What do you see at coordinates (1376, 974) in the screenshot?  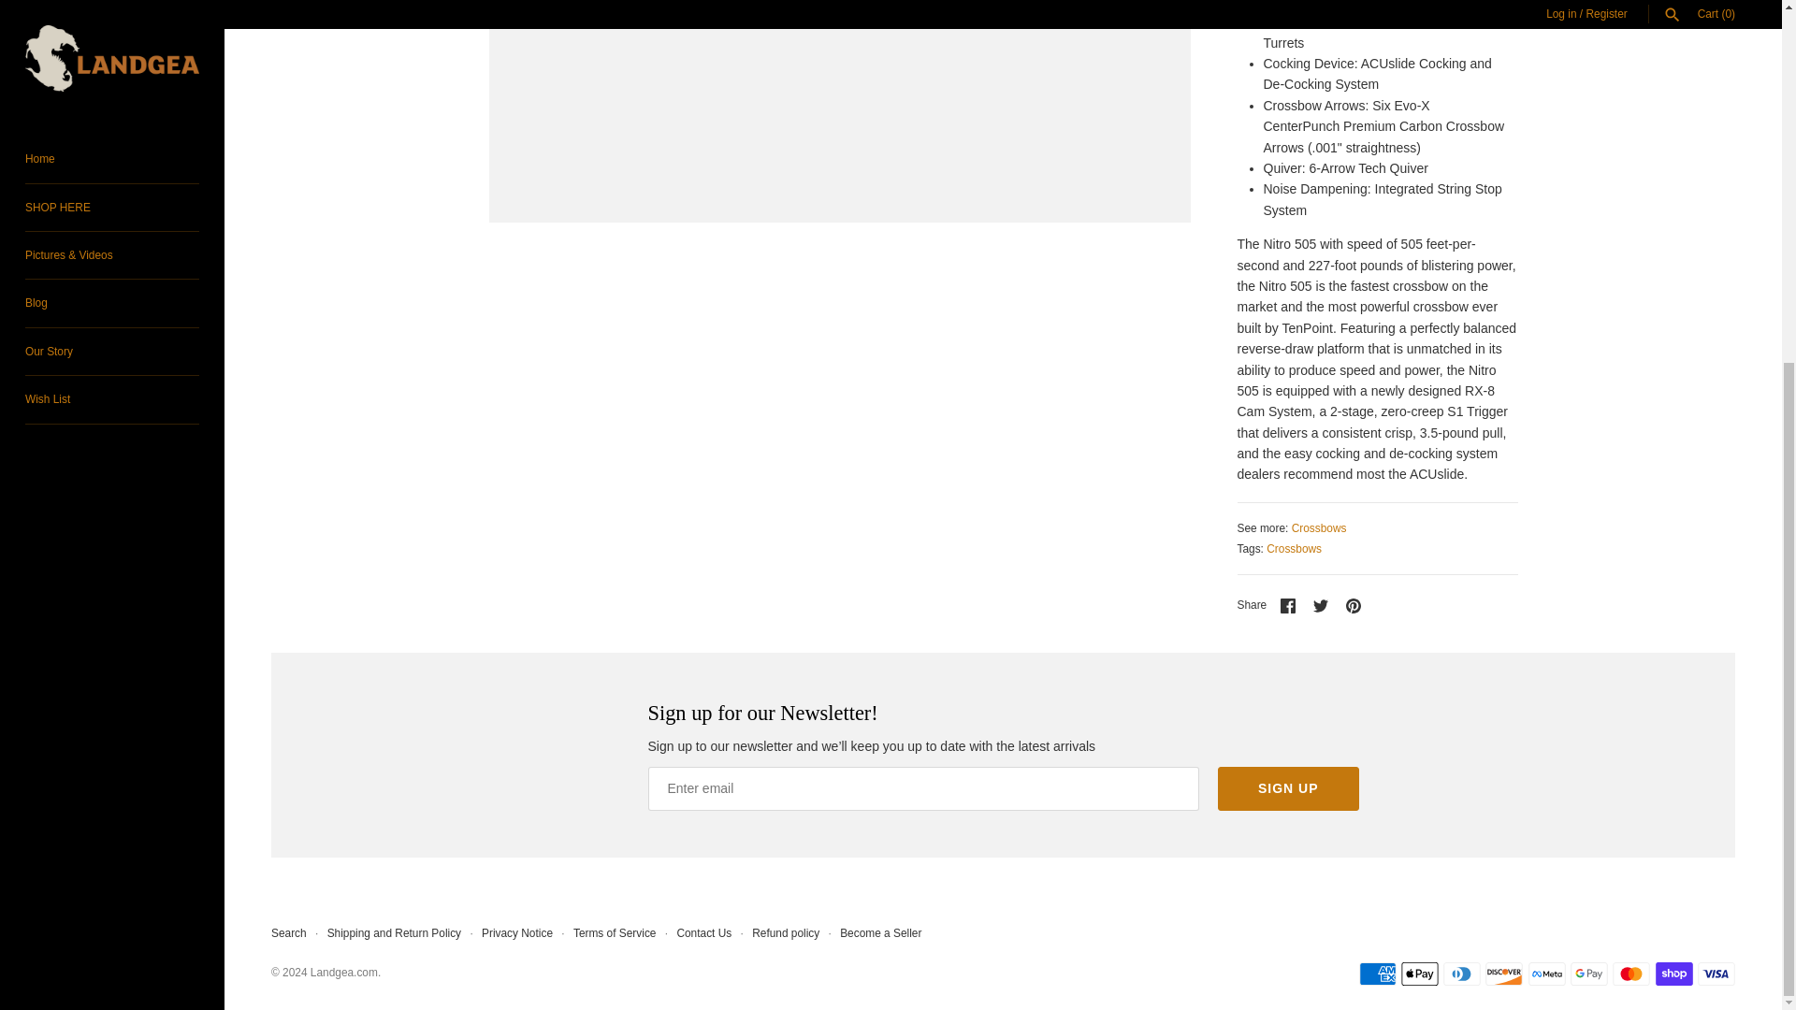 I see `American Express` at bounding box center [1376, 974].